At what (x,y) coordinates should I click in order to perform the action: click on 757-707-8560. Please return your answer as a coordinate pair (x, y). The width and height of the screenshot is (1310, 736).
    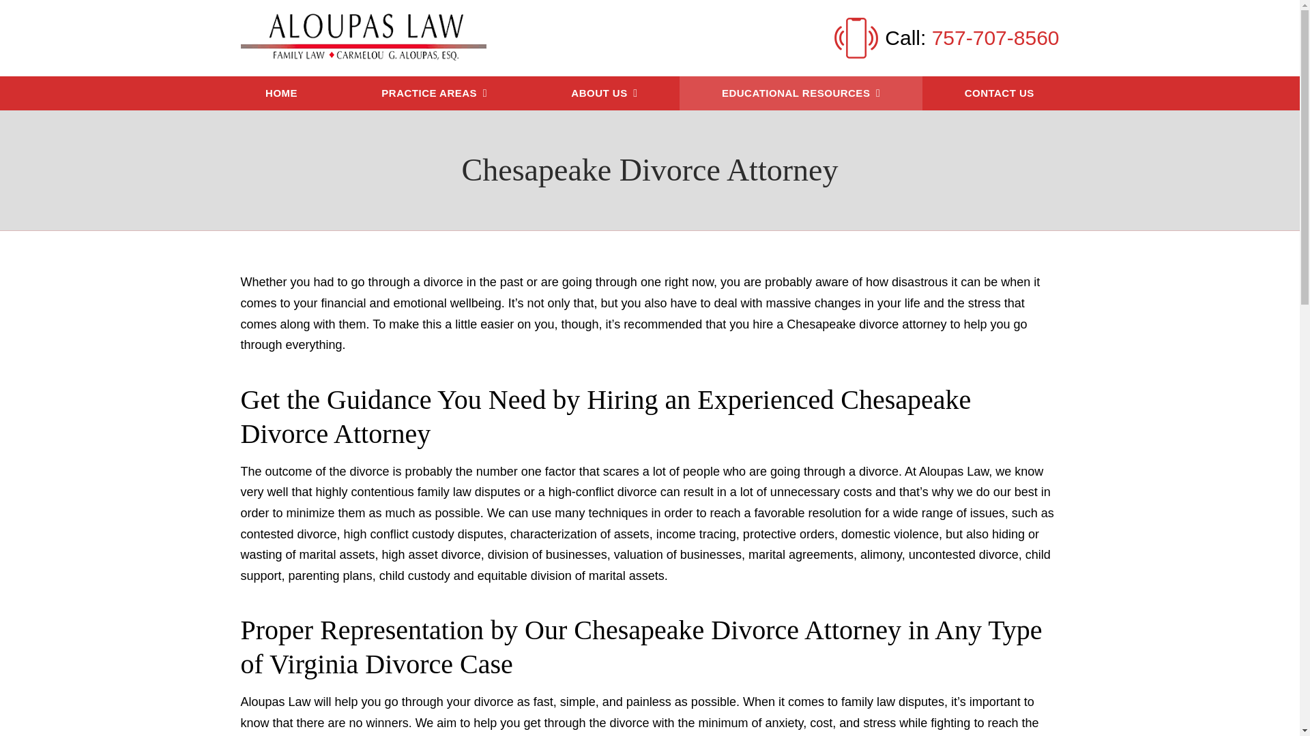
    Looking at the image, I should click on (995, 37).